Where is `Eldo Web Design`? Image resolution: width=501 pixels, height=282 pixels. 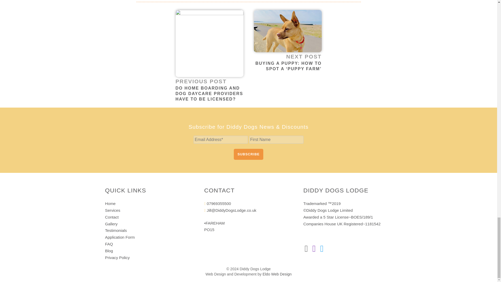
Eldo Web Design is located at coordinates (277, 274).